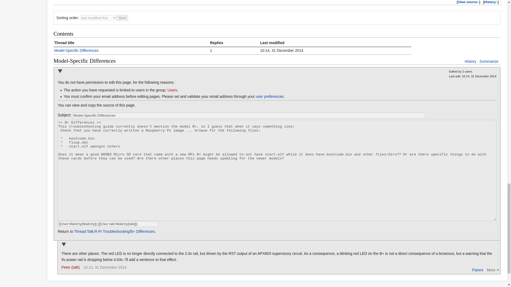 This screenshot has width=511, height=287. What do you see at coordinates (76, 267) in the screenshot?
I see `talk` at bounding box center [76, 267].